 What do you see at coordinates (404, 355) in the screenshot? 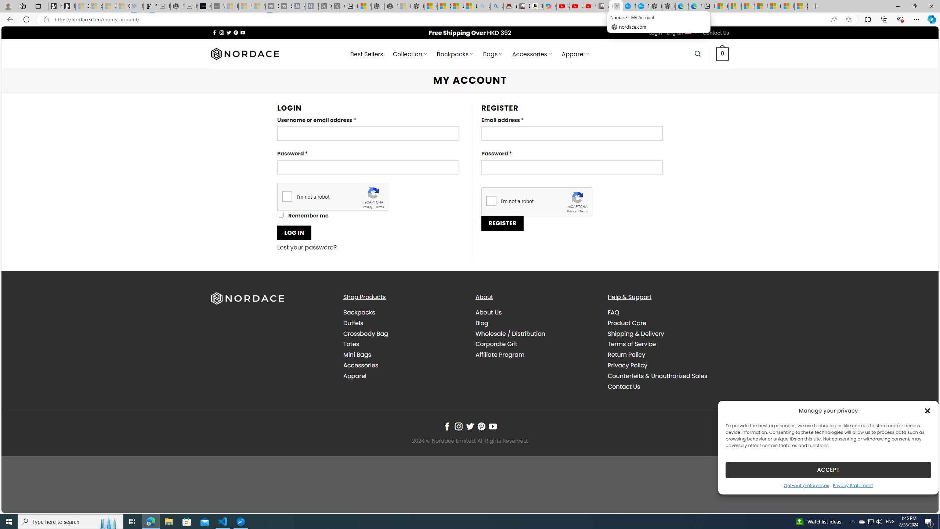
I see `Mini Bags` at bounding box center [404, 355].